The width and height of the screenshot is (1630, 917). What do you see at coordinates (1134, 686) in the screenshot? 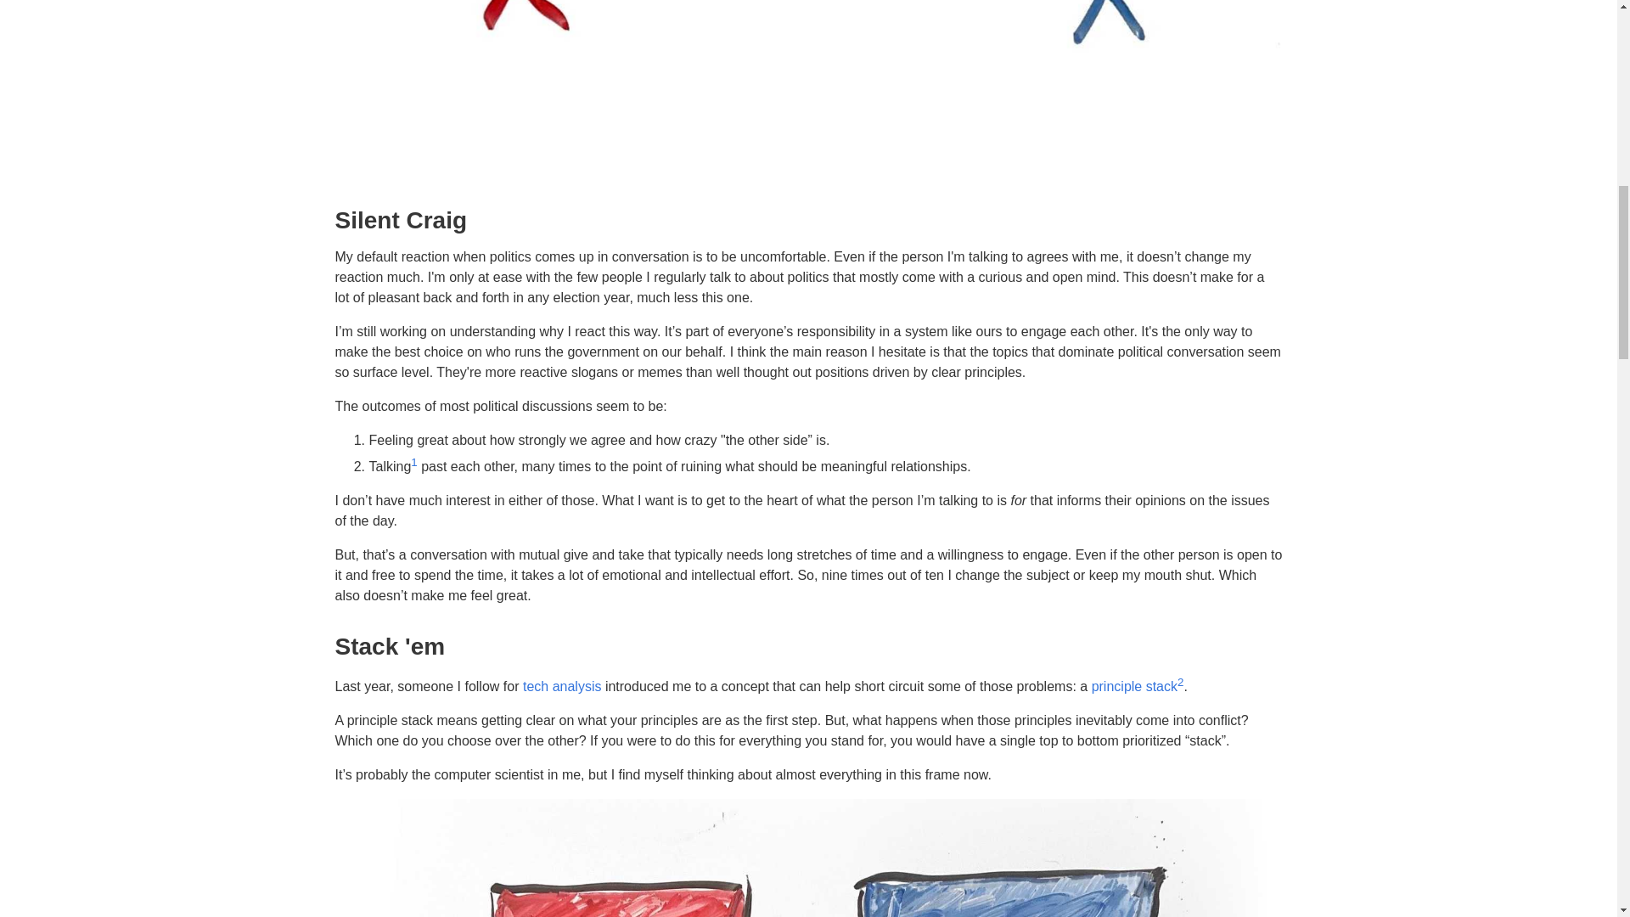
I see `principle stack` at bounding box center [1134, 686].